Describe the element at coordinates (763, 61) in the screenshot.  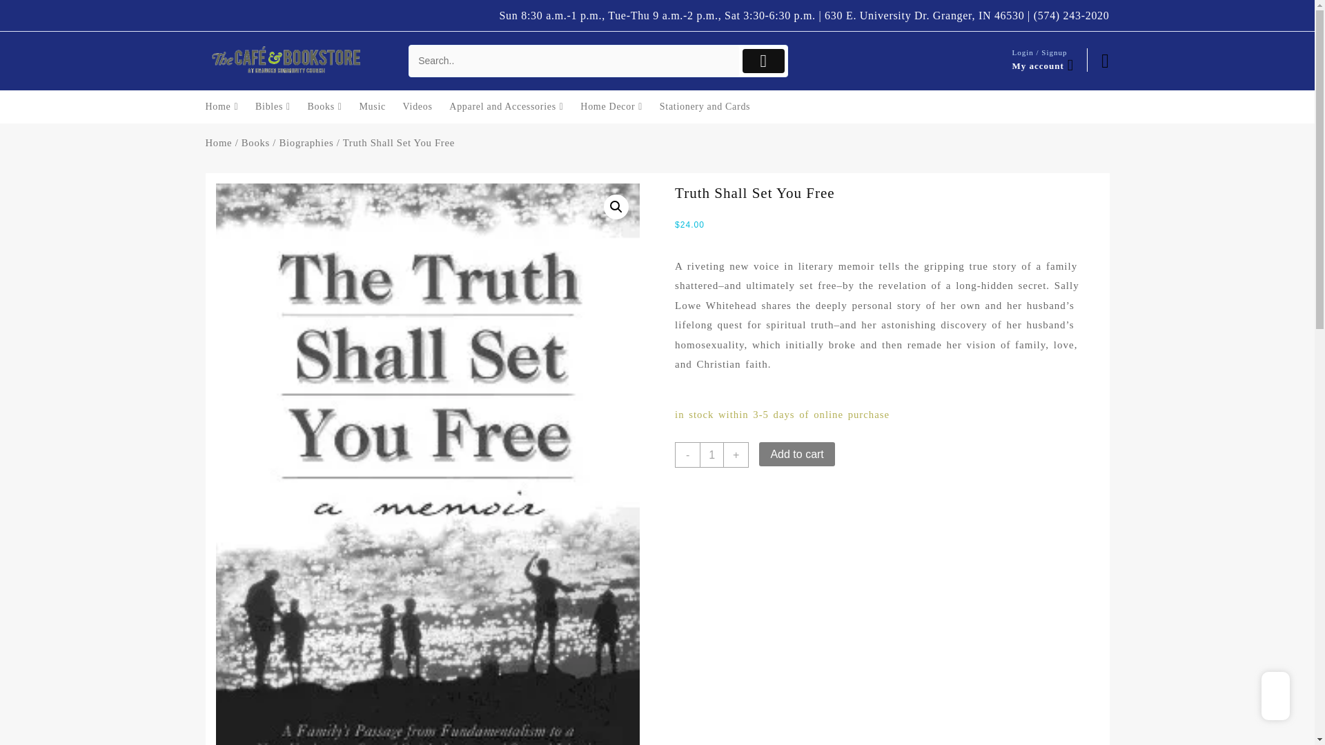
I see `Submit` at that location.